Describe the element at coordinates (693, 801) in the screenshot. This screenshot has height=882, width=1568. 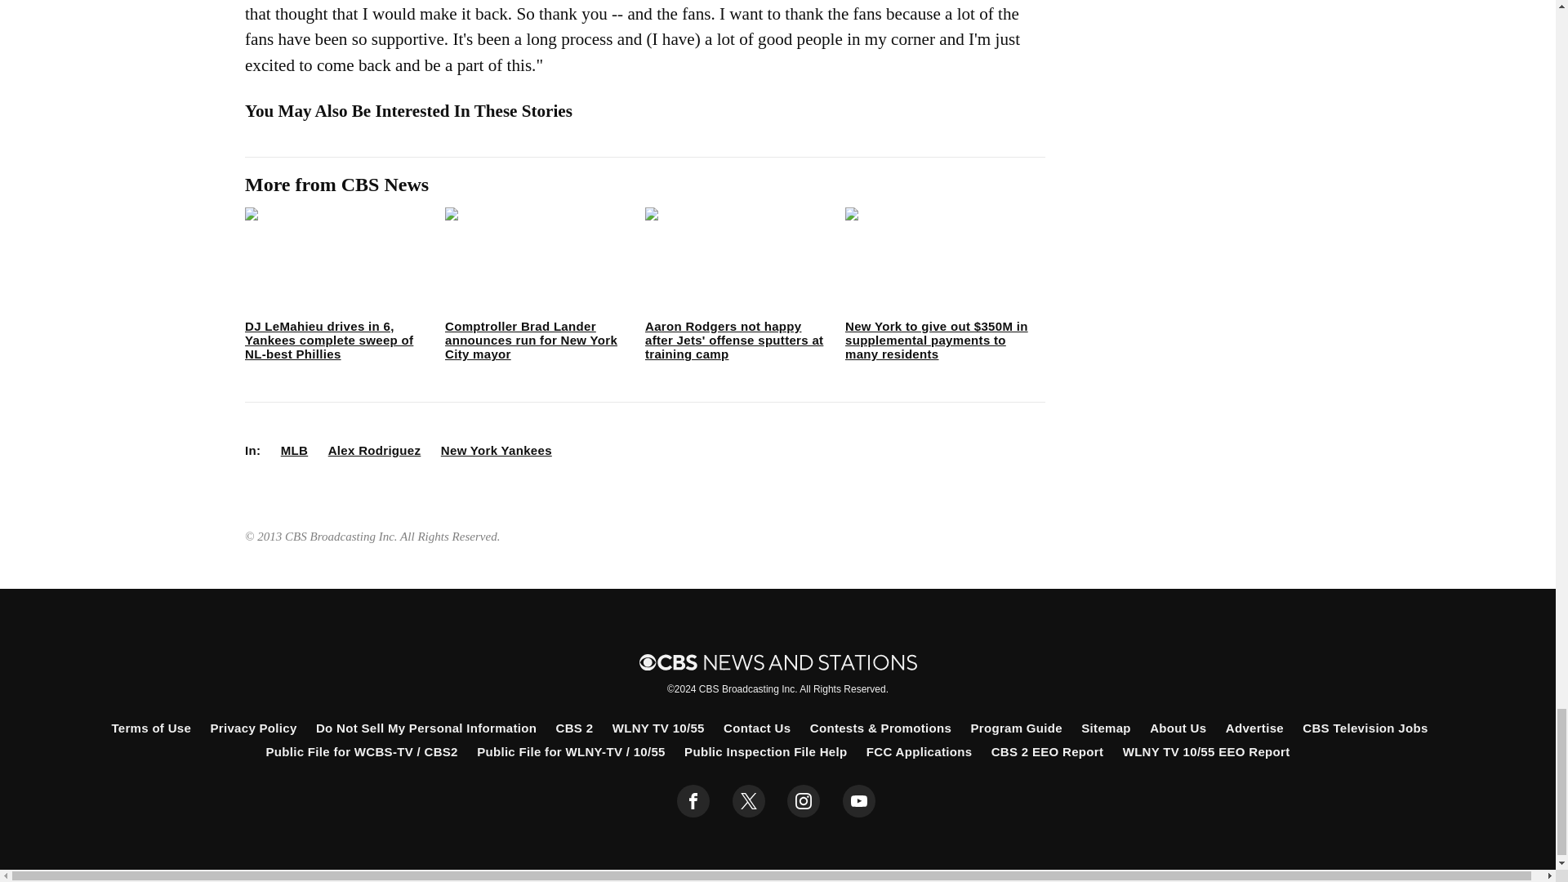
I see `facebook` at that location.